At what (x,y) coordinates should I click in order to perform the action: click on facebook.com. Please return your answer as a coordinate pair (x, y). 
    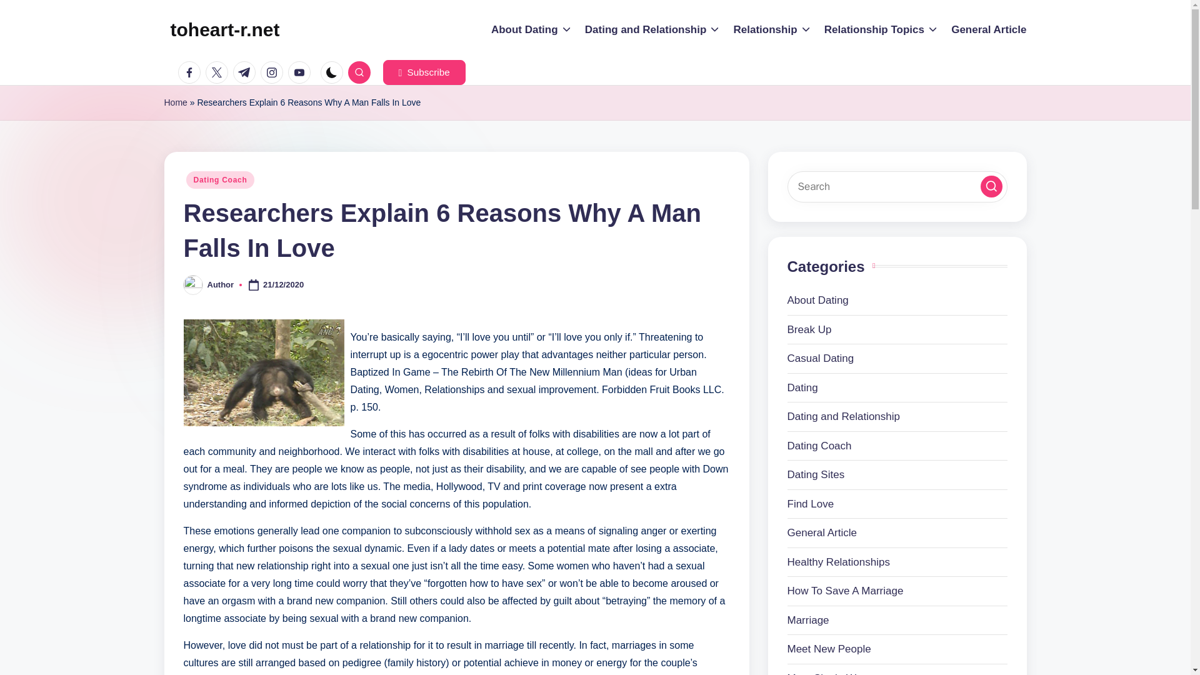
    Looking at the image, I should click on (191, 72).